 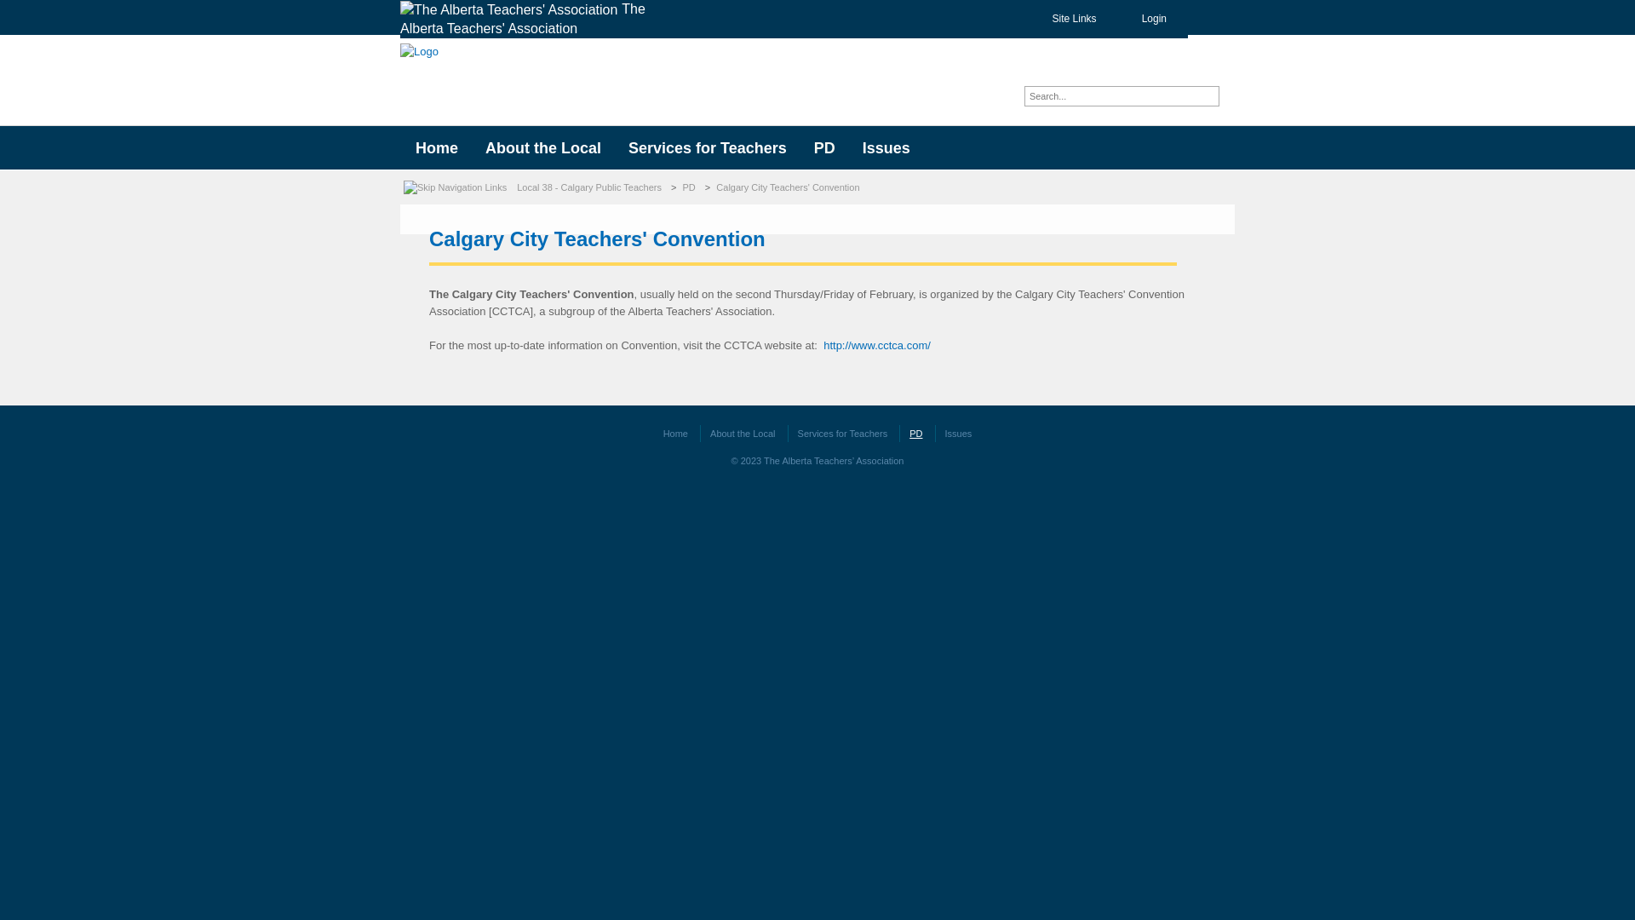 I want to click on Calgary City Teachers' Convention, so click(x=789, y=187).